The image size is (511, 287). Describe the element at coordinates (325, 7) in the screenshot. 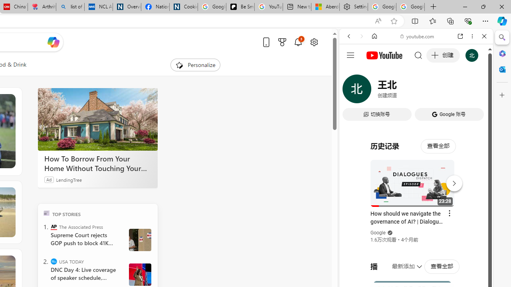

I see `Aberdeen, Hong Kong SAR hourly forecast | Microsoft Weather` at that location.